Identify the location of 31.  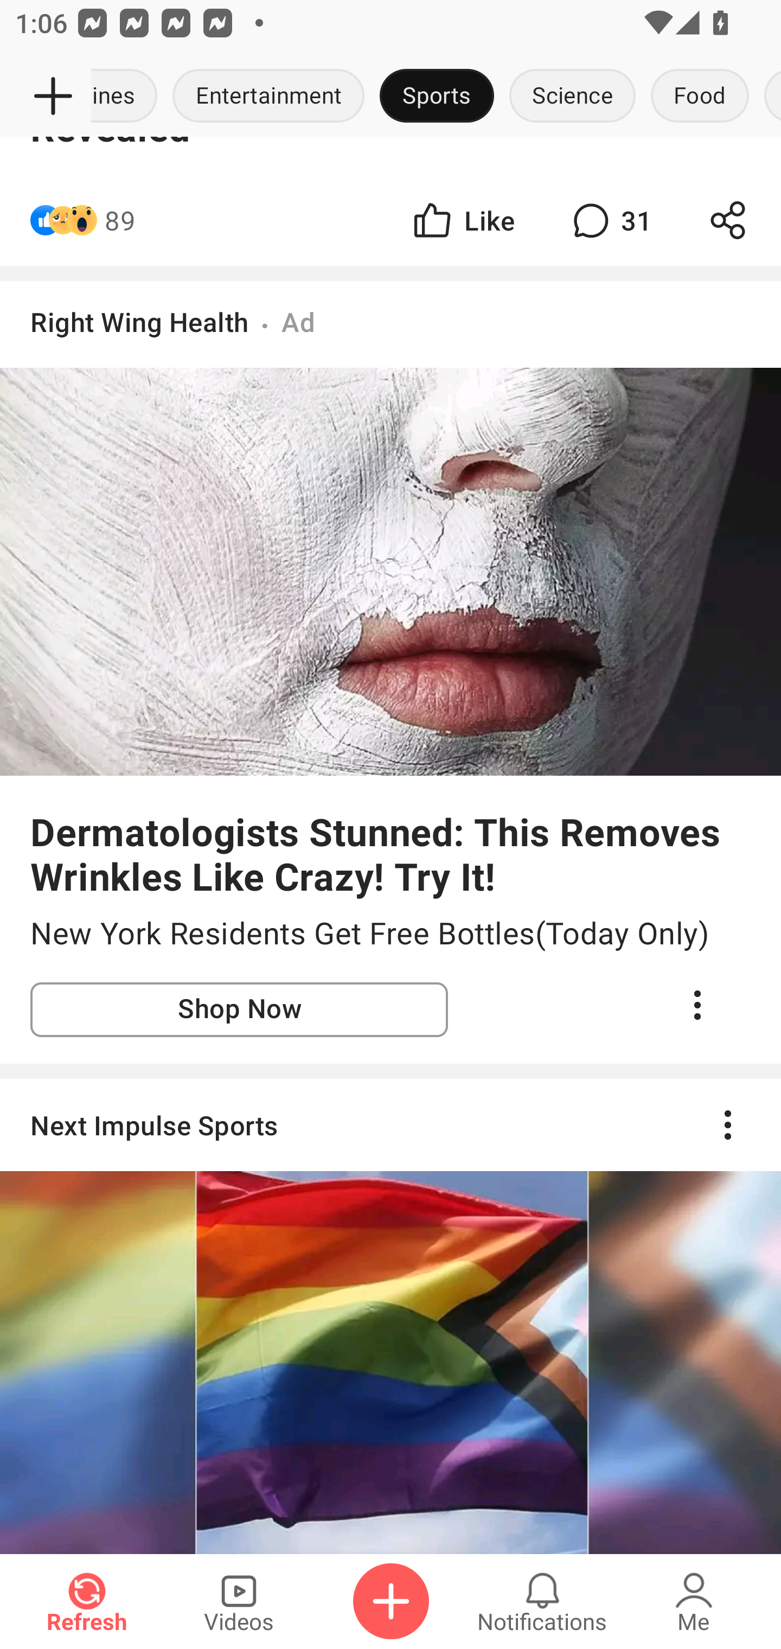
(610, 220).